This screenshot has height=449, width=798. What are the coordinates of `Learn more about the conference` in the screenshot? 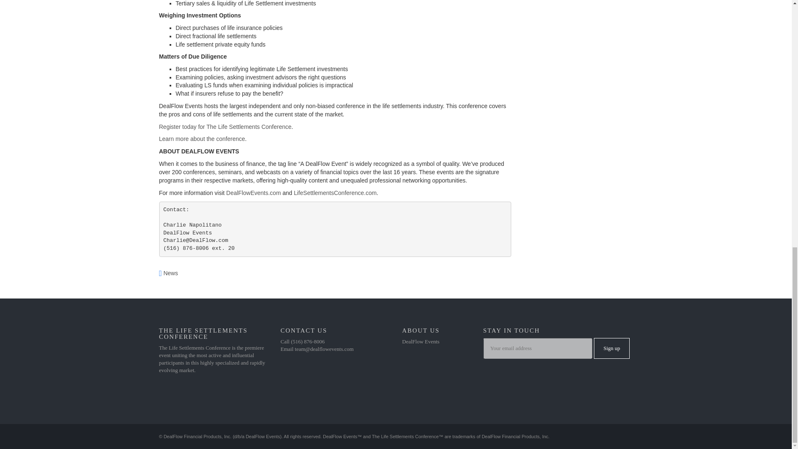 It's located at (202, 139).